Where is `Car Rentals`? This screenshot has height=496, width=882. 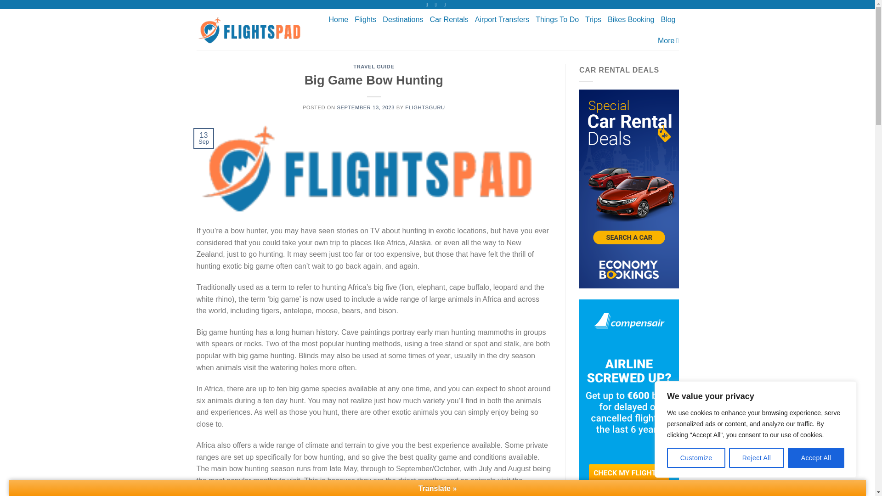 Car Rentals is located at coordinates (449, 19).